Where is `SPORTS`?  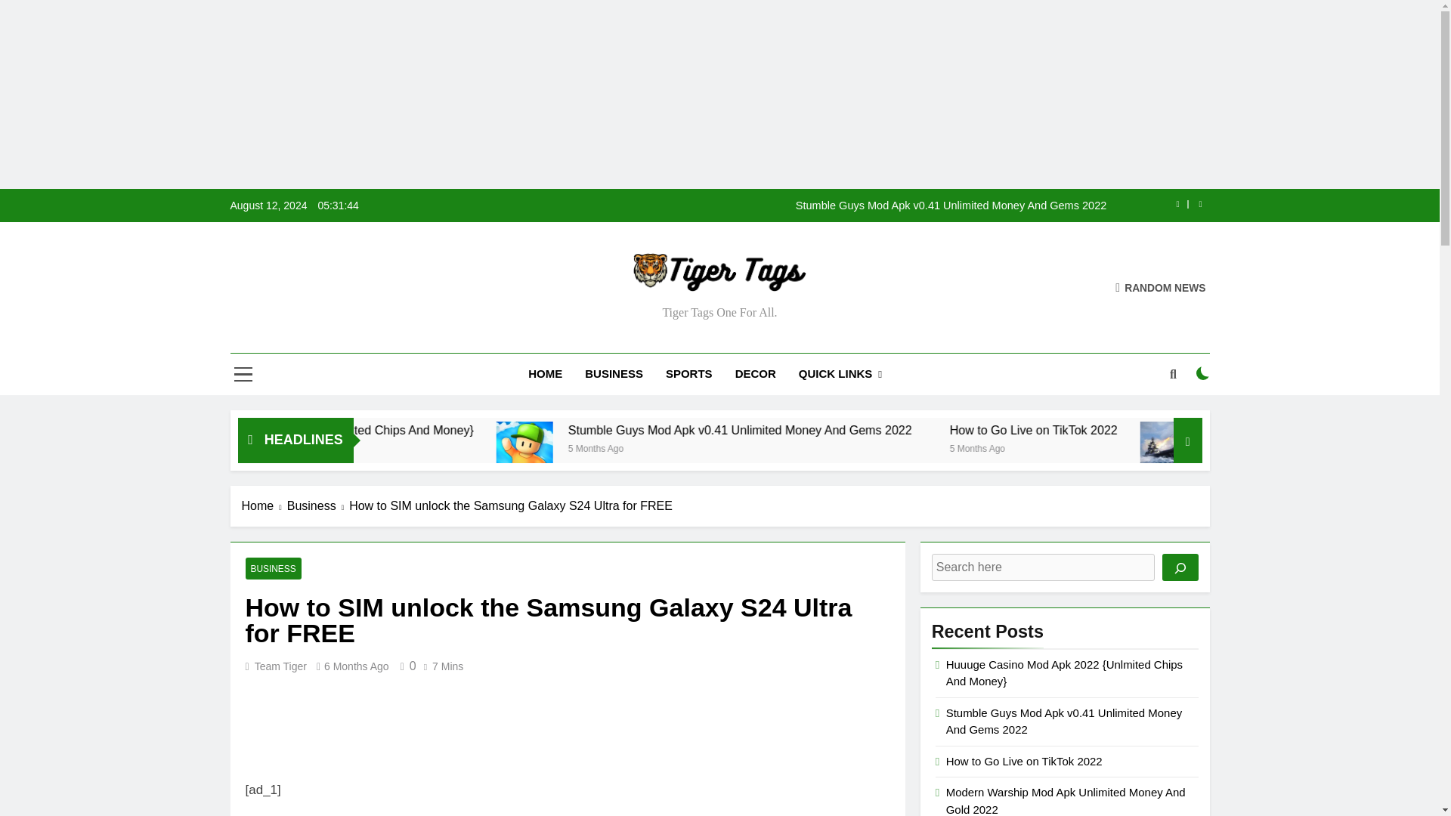 SPORTS is located at coordinates (689, 373).